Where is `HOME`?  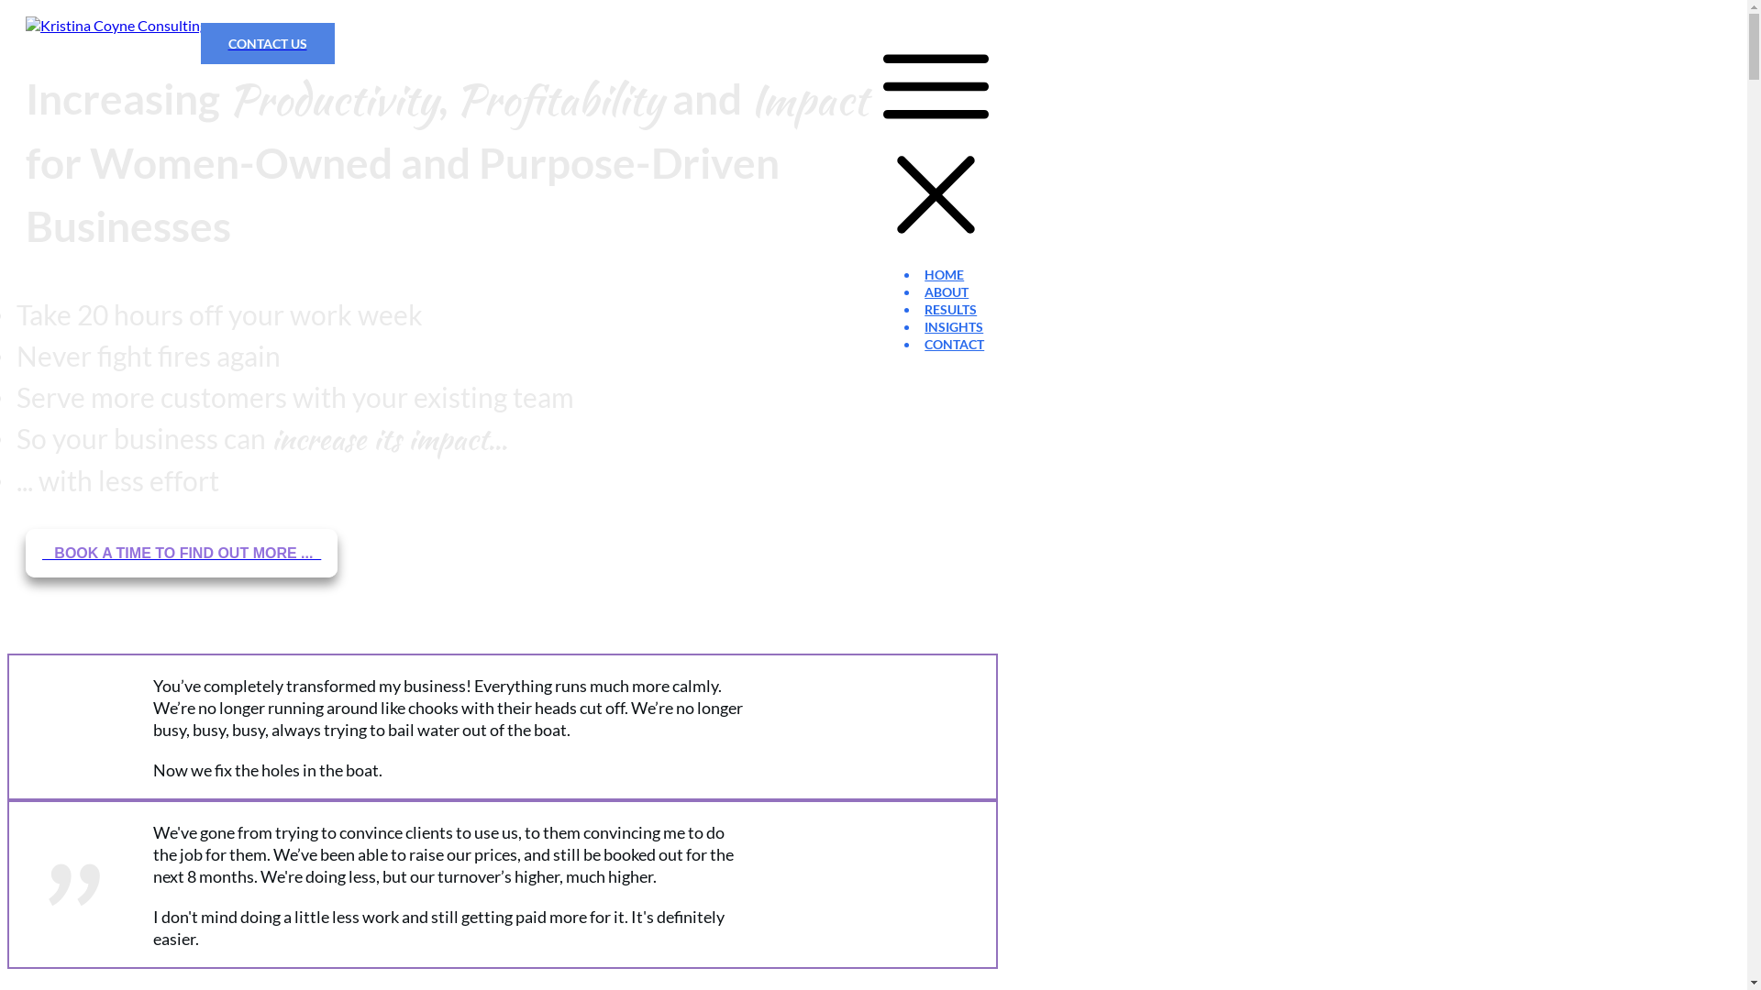 HOME is located at coordinates (945, 275).